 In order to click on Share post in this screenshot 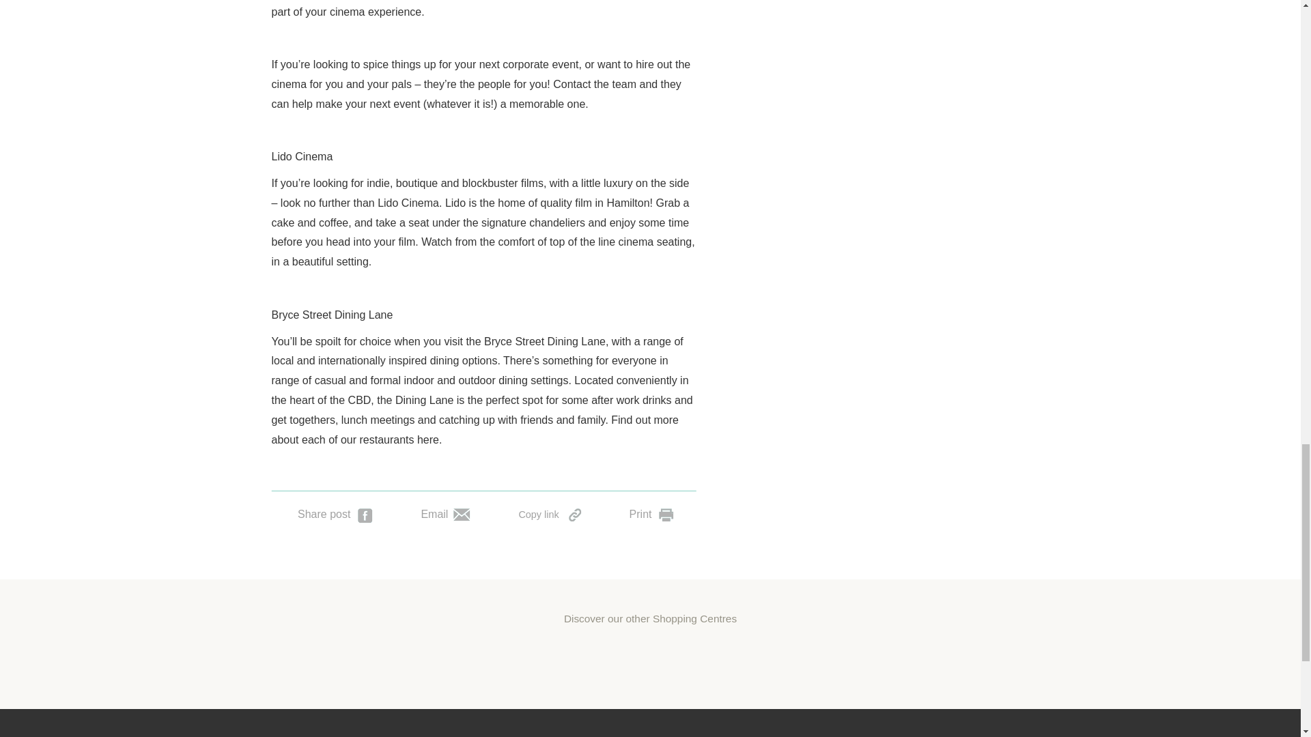, I will do `click(335, 512)`.